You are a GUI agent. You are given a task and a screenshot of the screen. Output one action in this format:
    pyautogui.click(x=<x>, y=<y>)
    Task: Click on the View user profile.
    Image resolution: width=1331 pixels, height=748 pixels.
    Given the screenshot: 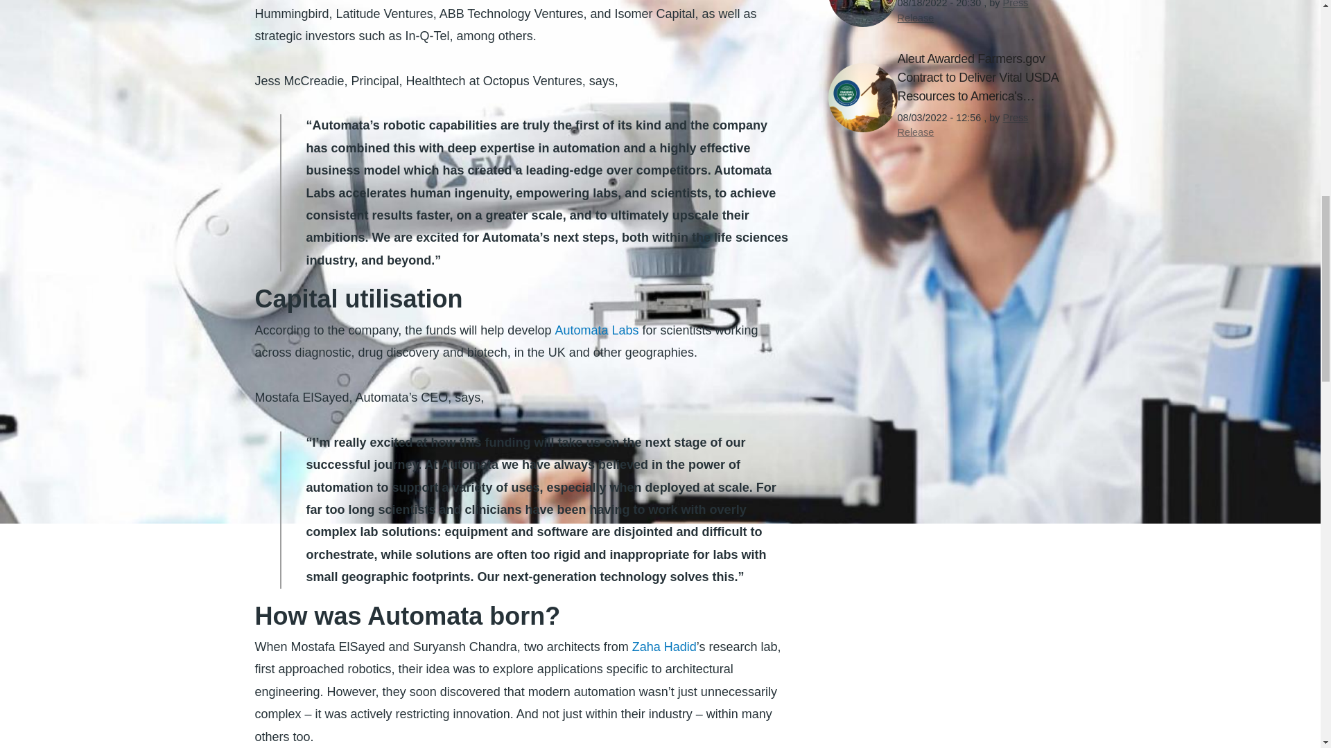 What is the action you would take?
    pyautogui.click(x=962, y=11)
    